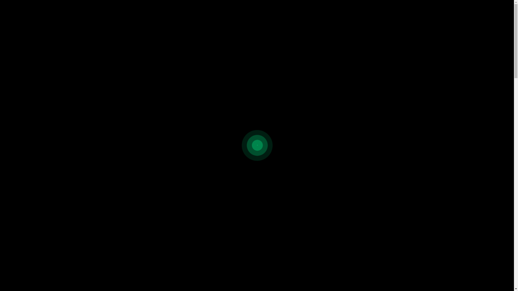 Image resolution: width=518 pixels, height=291 pixels. Describe the element at coordinates (464, 13) in the screenshot. I see `Bosnian` at that location.